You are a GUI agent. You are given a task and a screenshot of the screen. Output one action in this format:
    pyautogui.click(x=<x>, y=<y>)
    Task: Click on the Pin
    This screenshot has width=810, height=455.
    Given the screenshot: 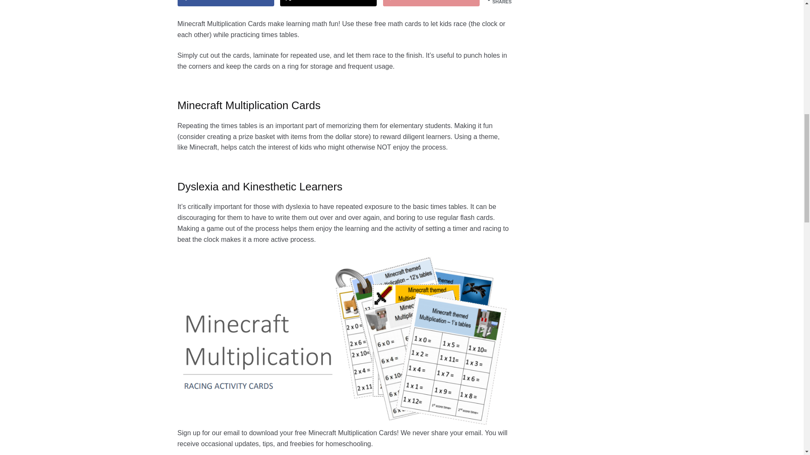 What is the action you would take?
    pyautogui.click(x=431, y=3)
    